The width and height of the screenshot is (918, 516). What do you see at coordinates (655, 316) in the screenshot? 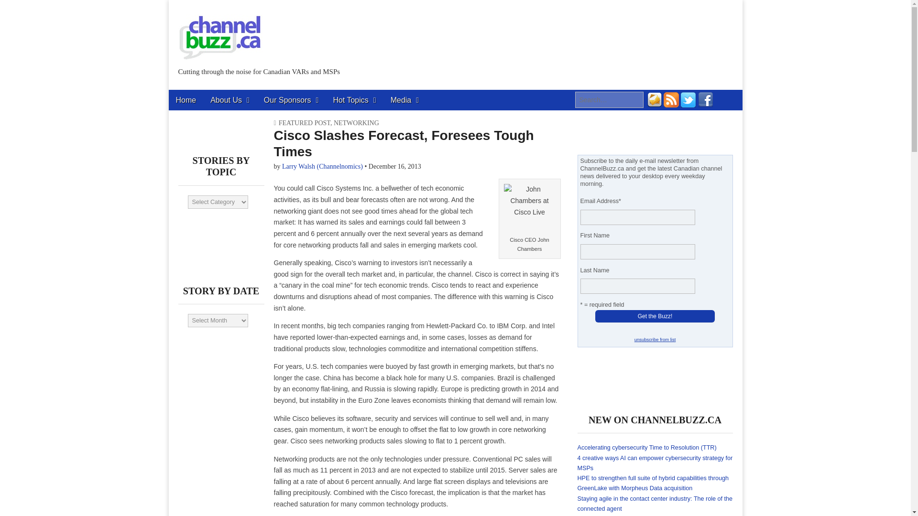
I see `Get the Buzz!` at bounding box center [655, 316].